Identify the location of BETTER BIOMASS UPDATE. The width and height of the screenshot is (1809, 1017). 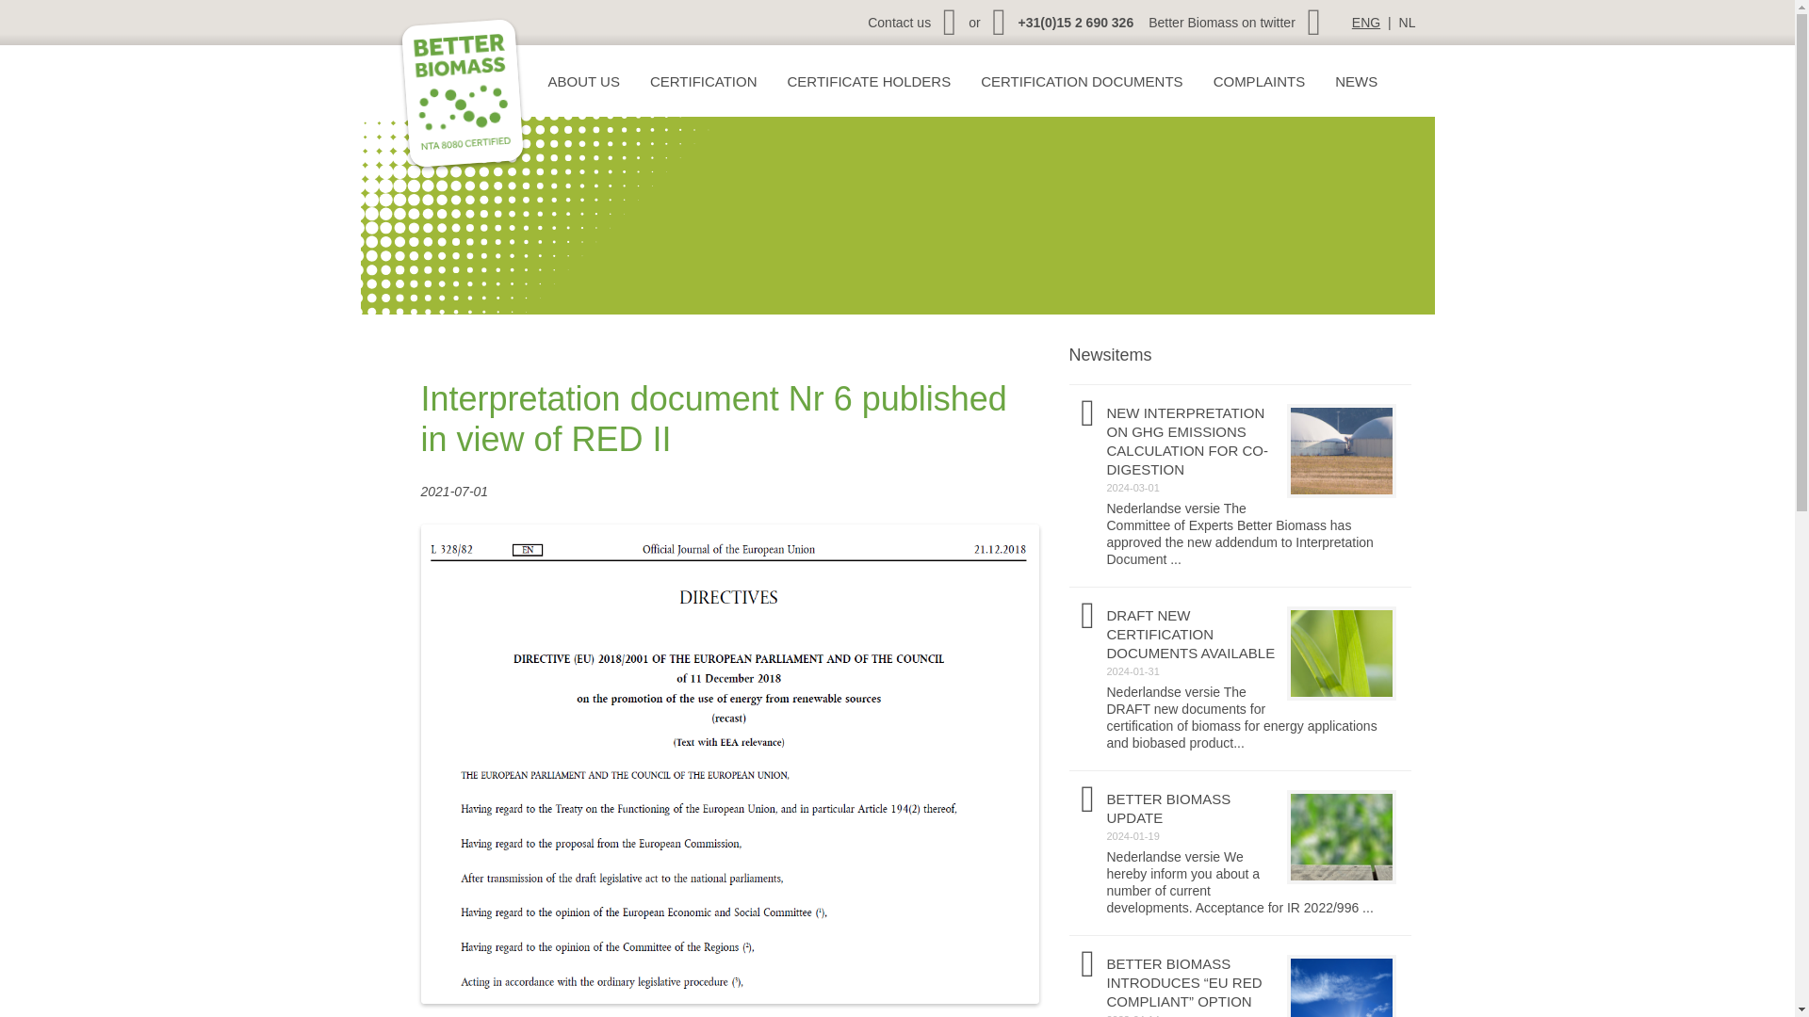
(1239, 809).